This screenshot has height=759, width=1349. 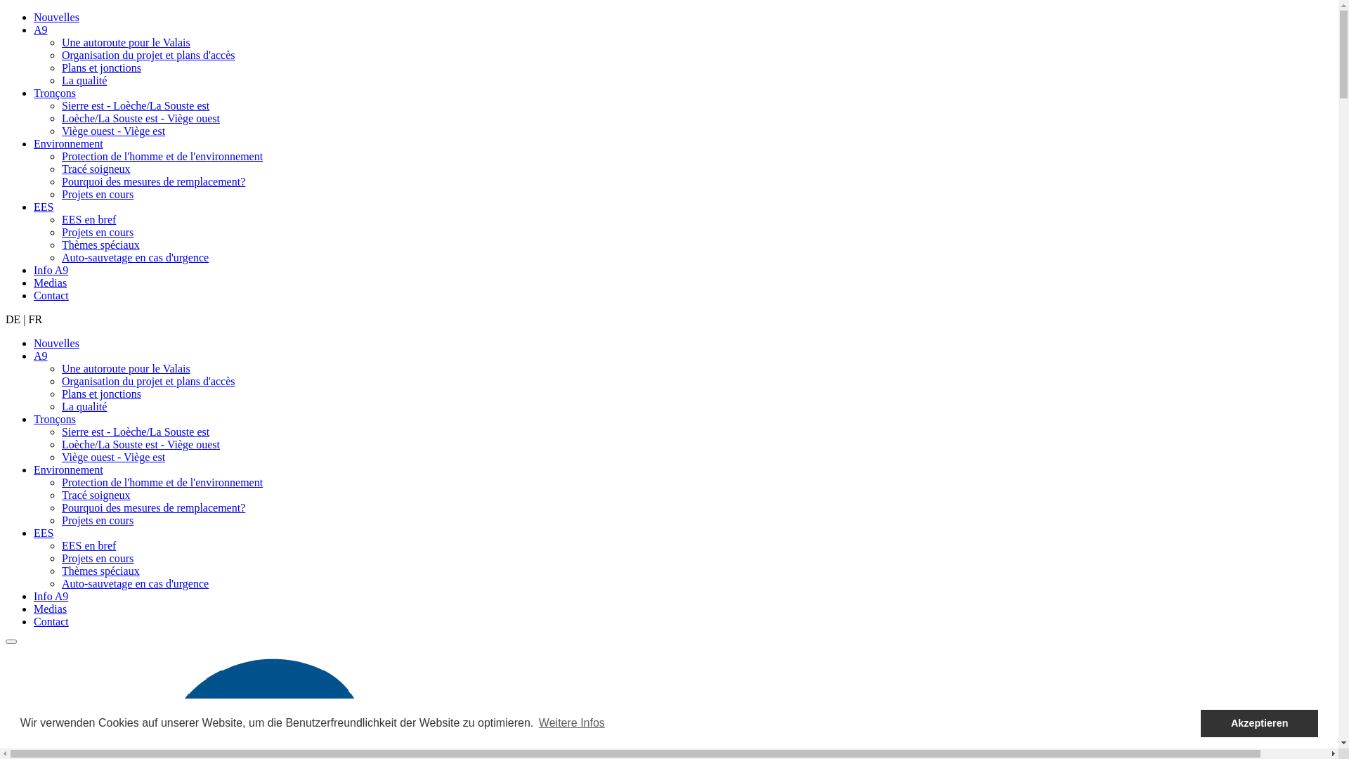 What do you see at coordinates (101, 67) in the screenshot?
I see `Plans et jonctions` at bounding box center [101, 67].